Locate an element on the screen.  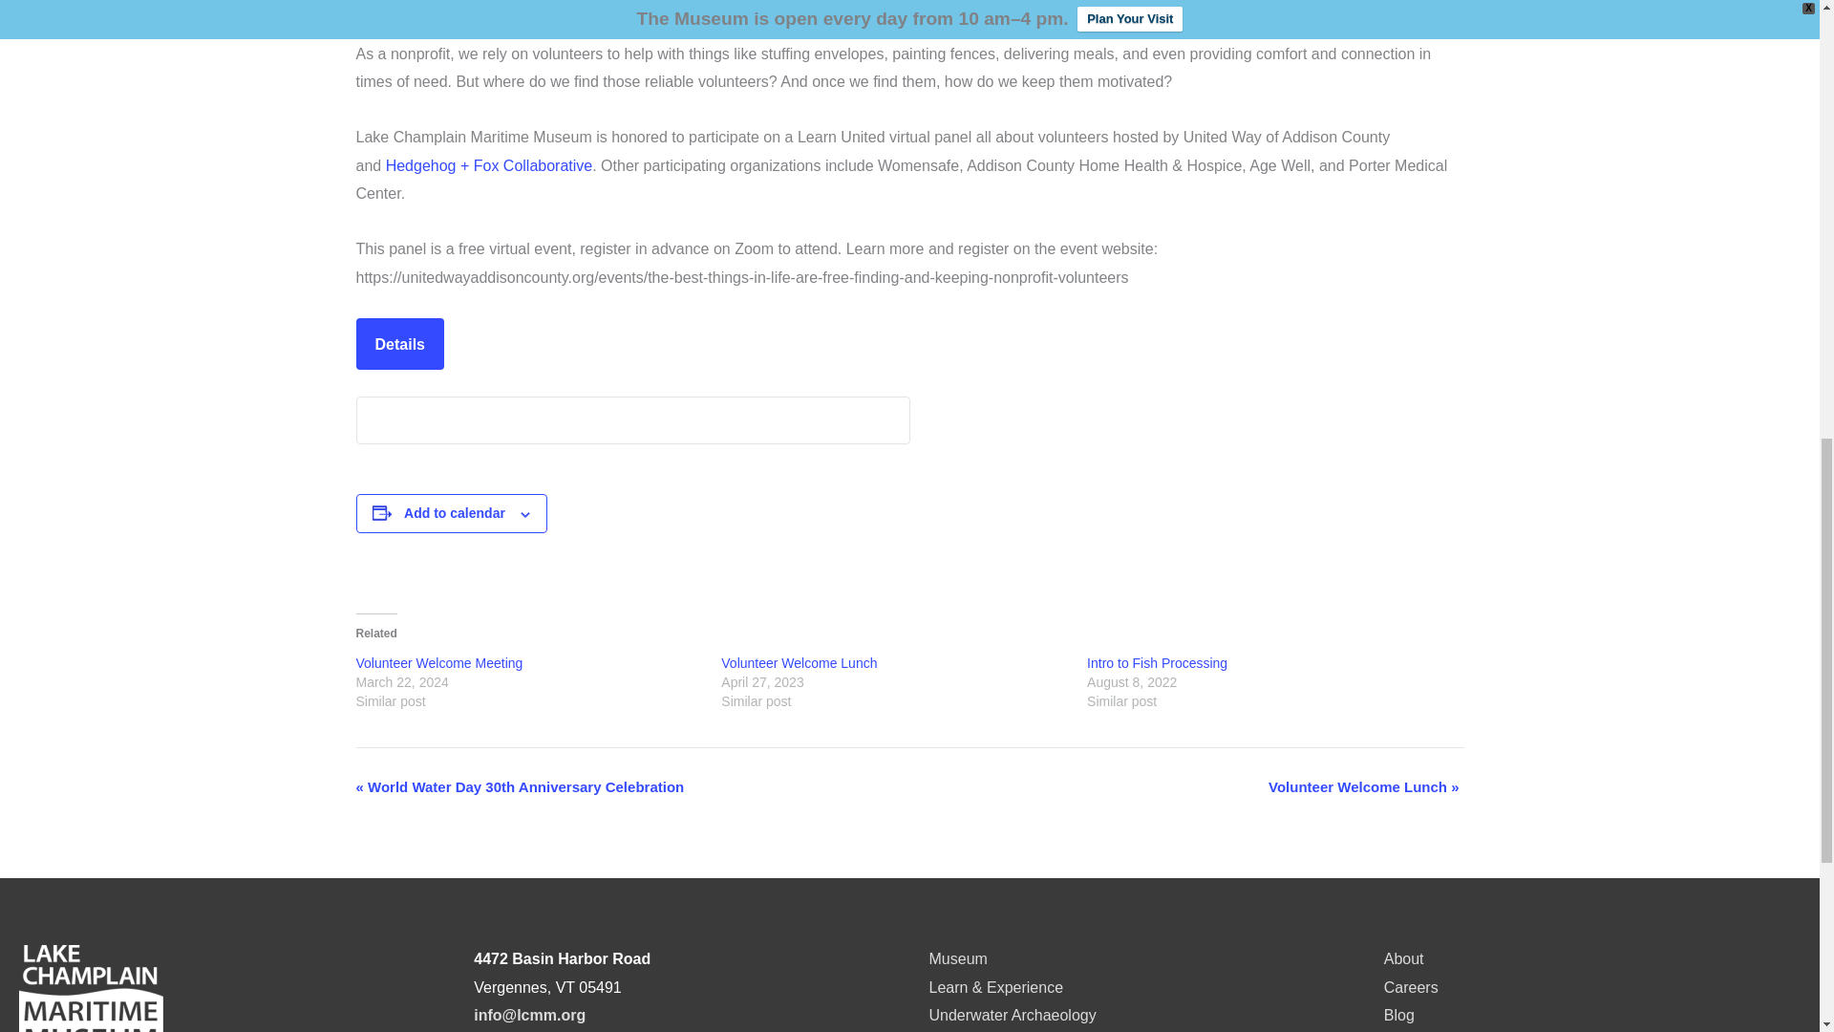
Intro to Fish Processing is located at coordinates (1157, 663).